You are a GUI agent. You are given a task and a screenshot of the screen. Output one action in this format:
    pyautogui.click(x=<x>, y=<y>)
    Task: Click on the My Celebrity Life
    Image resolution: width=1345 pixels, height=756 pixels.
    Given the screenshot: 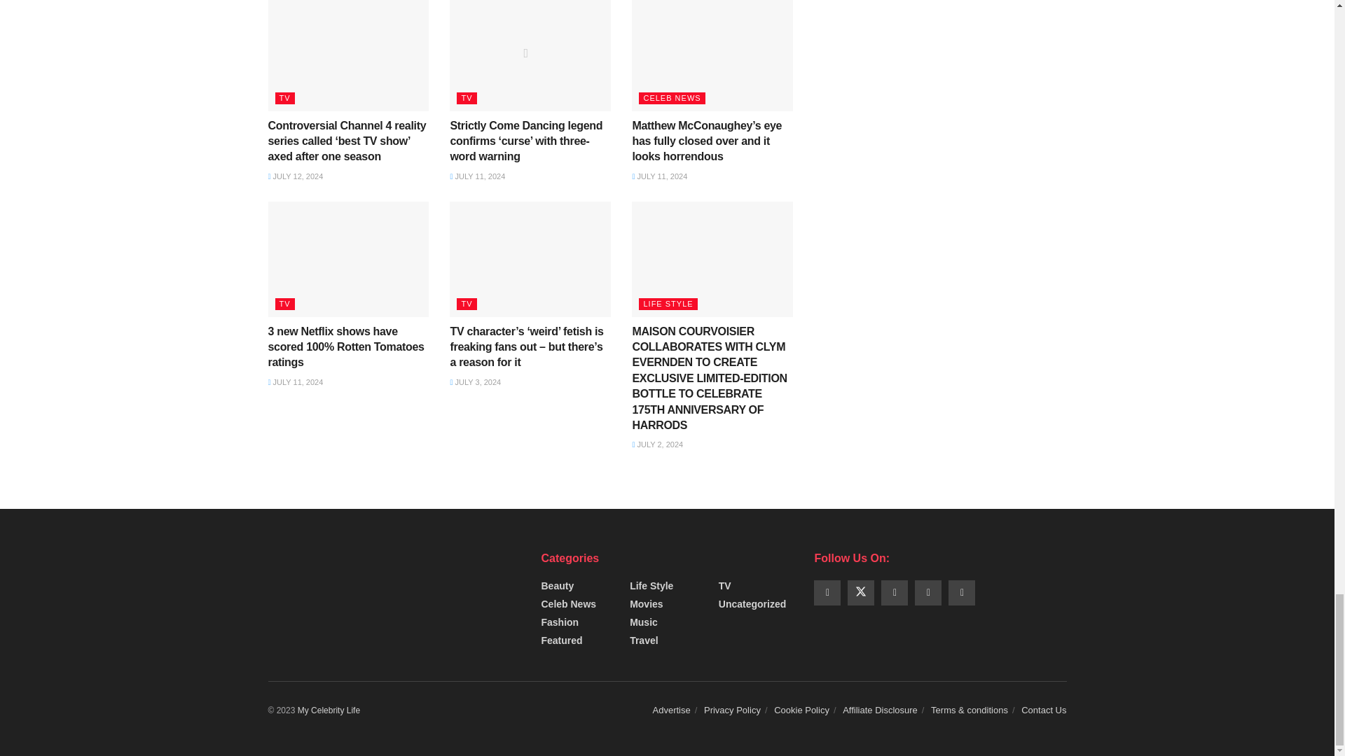 What is the action you would take?
    pyautogui.click(x=329, y=710)
    